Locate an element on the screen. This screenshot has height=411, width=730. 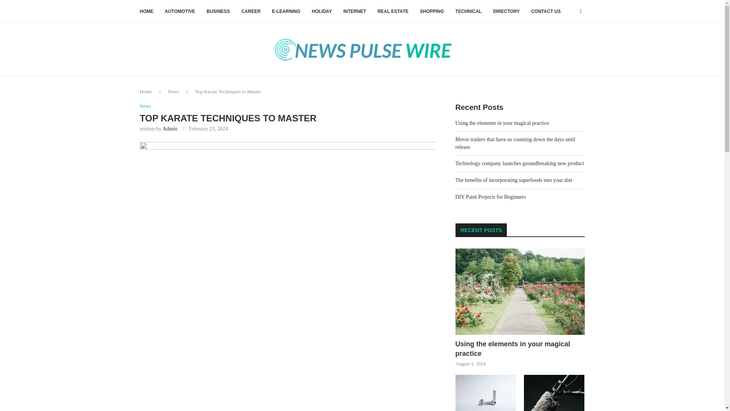
News is located at coordinates (145, 106).